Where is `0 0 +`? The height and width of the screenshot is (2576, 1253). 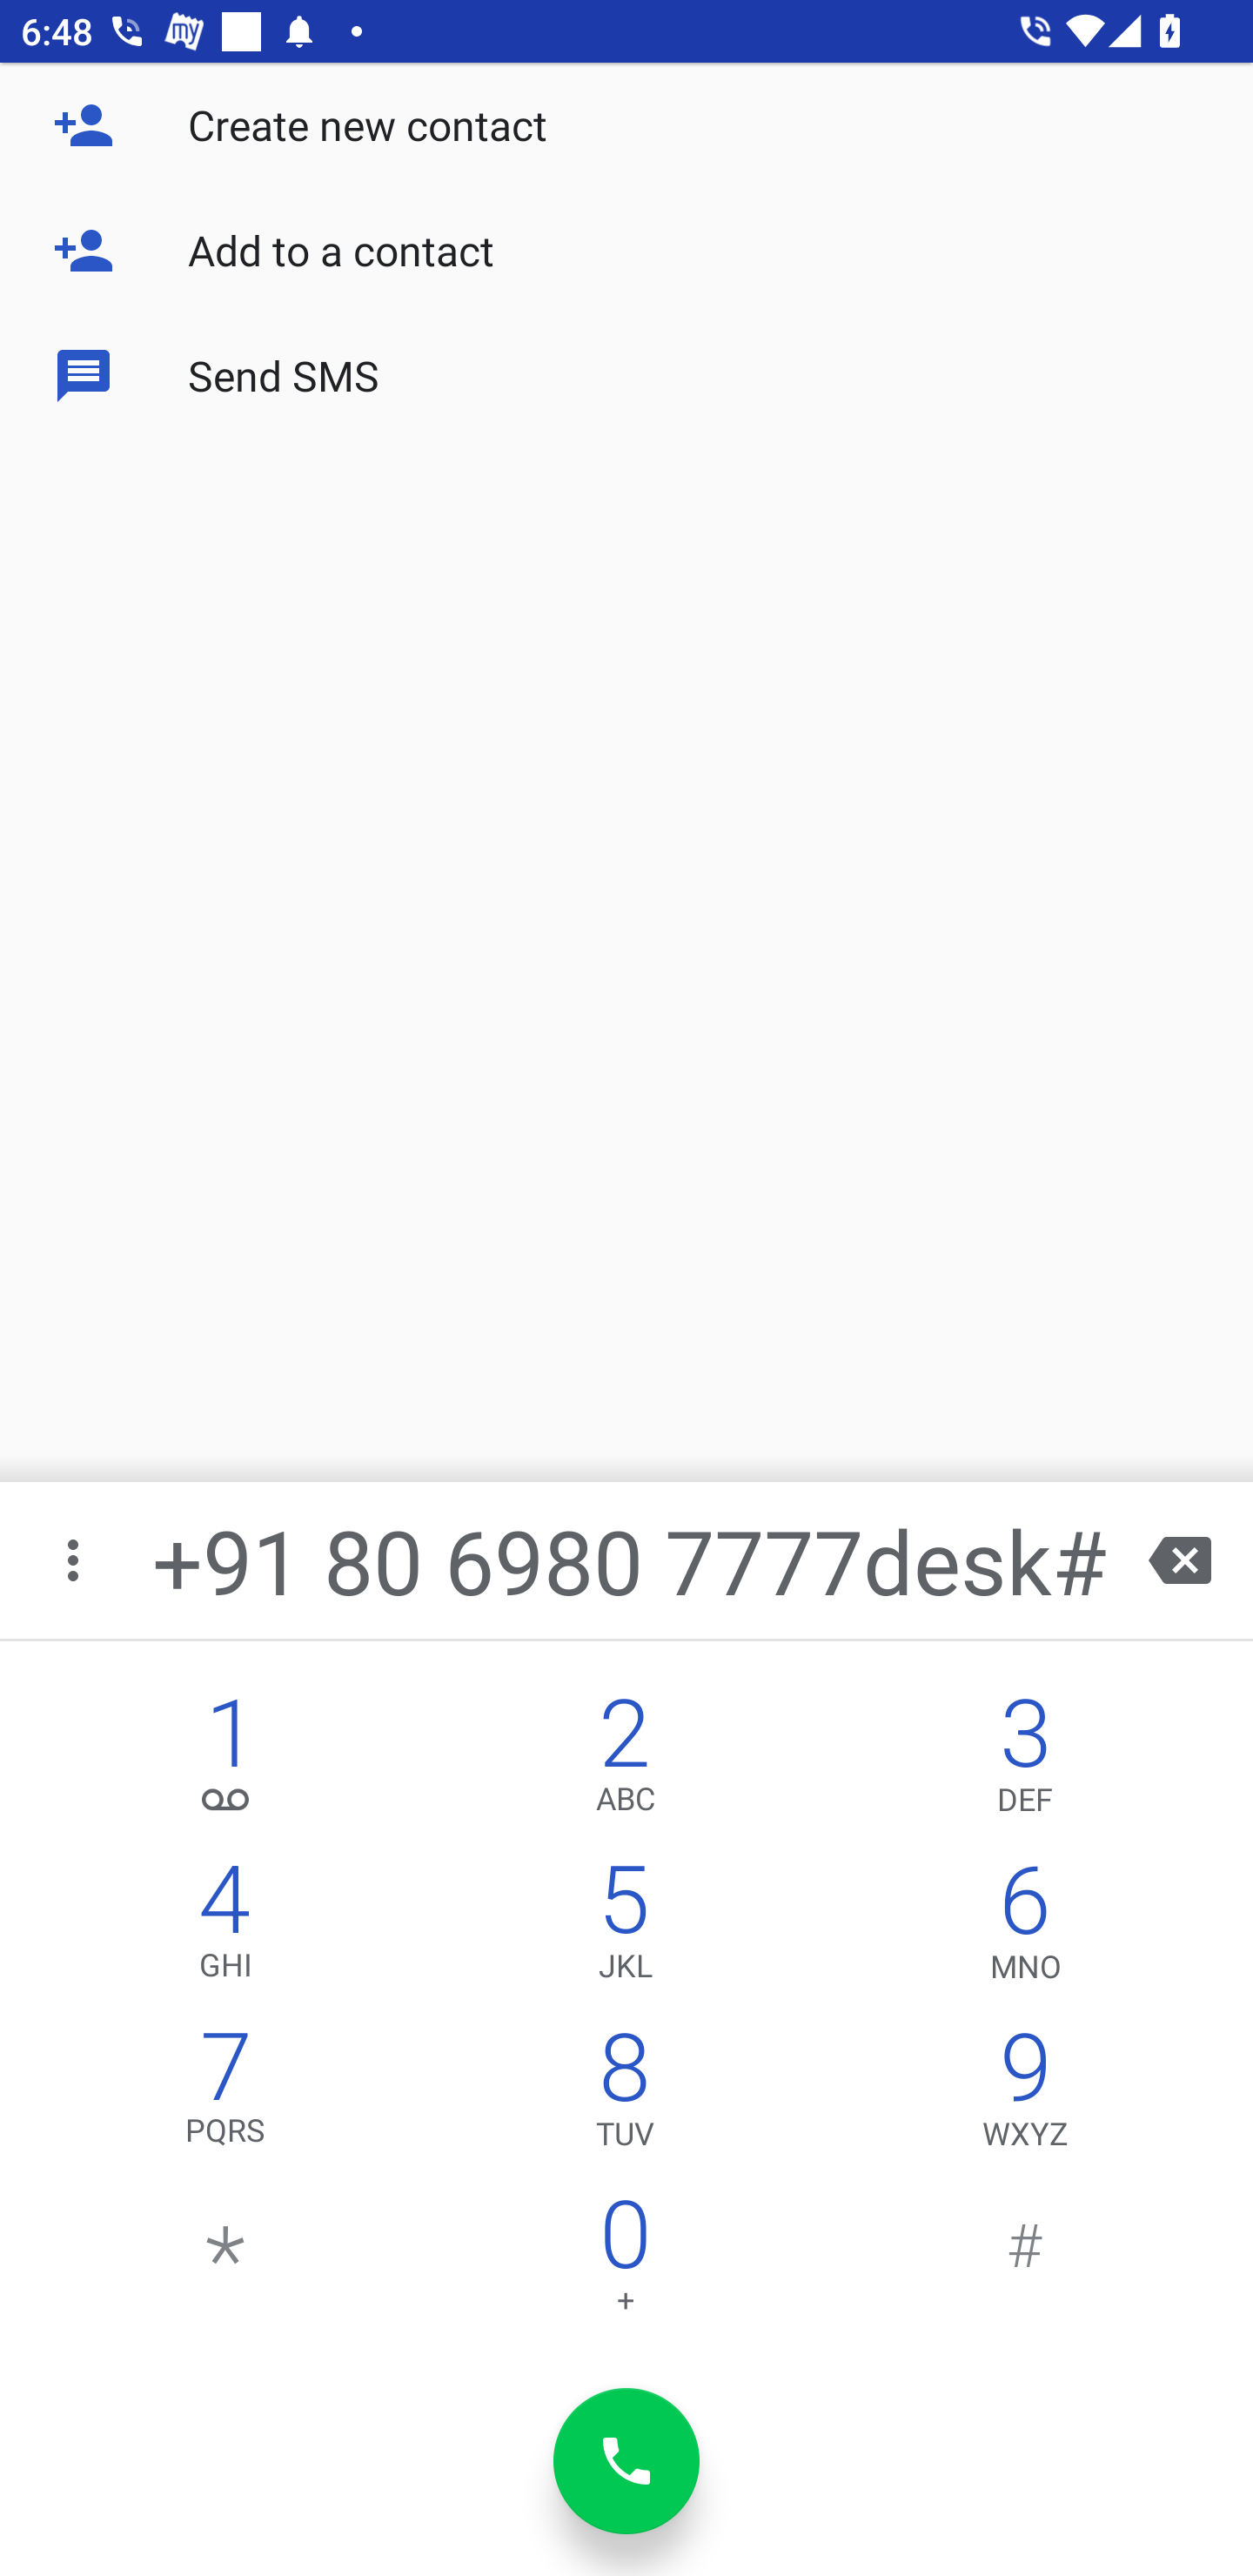
0 0 + is located at coordinates (625, 2263).